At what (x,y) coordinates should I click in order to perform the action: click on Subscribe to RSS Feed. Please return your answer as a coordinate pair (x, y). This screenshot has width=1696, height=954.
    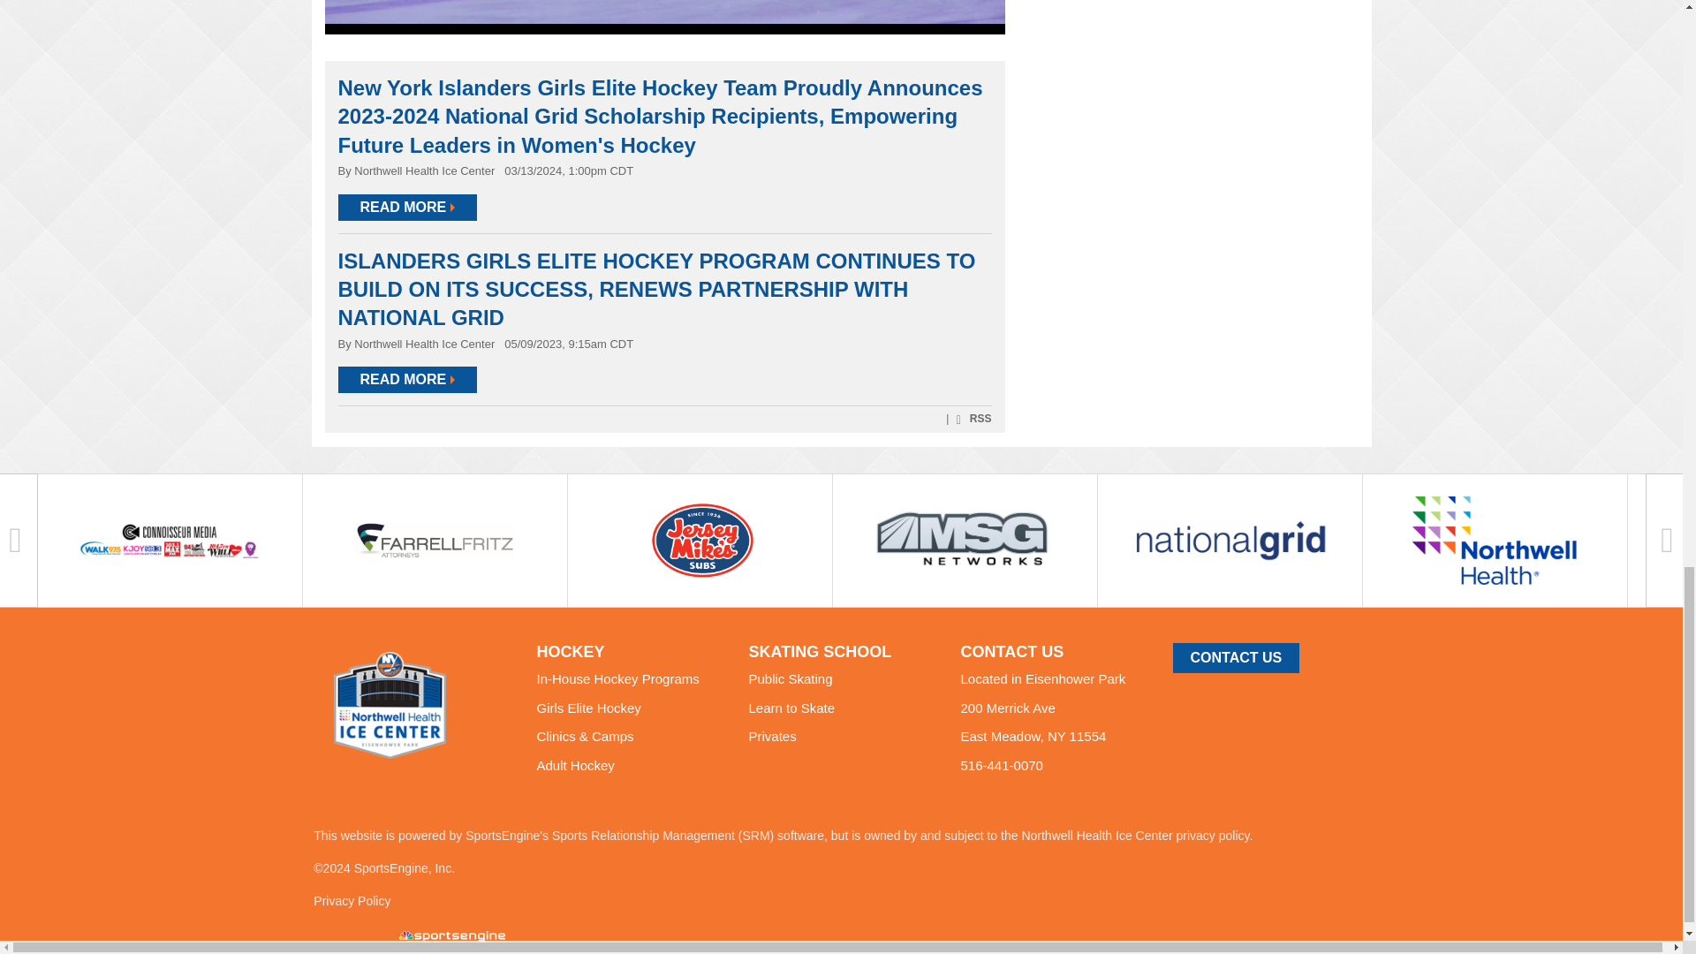
    Looking at the image, I should click on (972, 419).